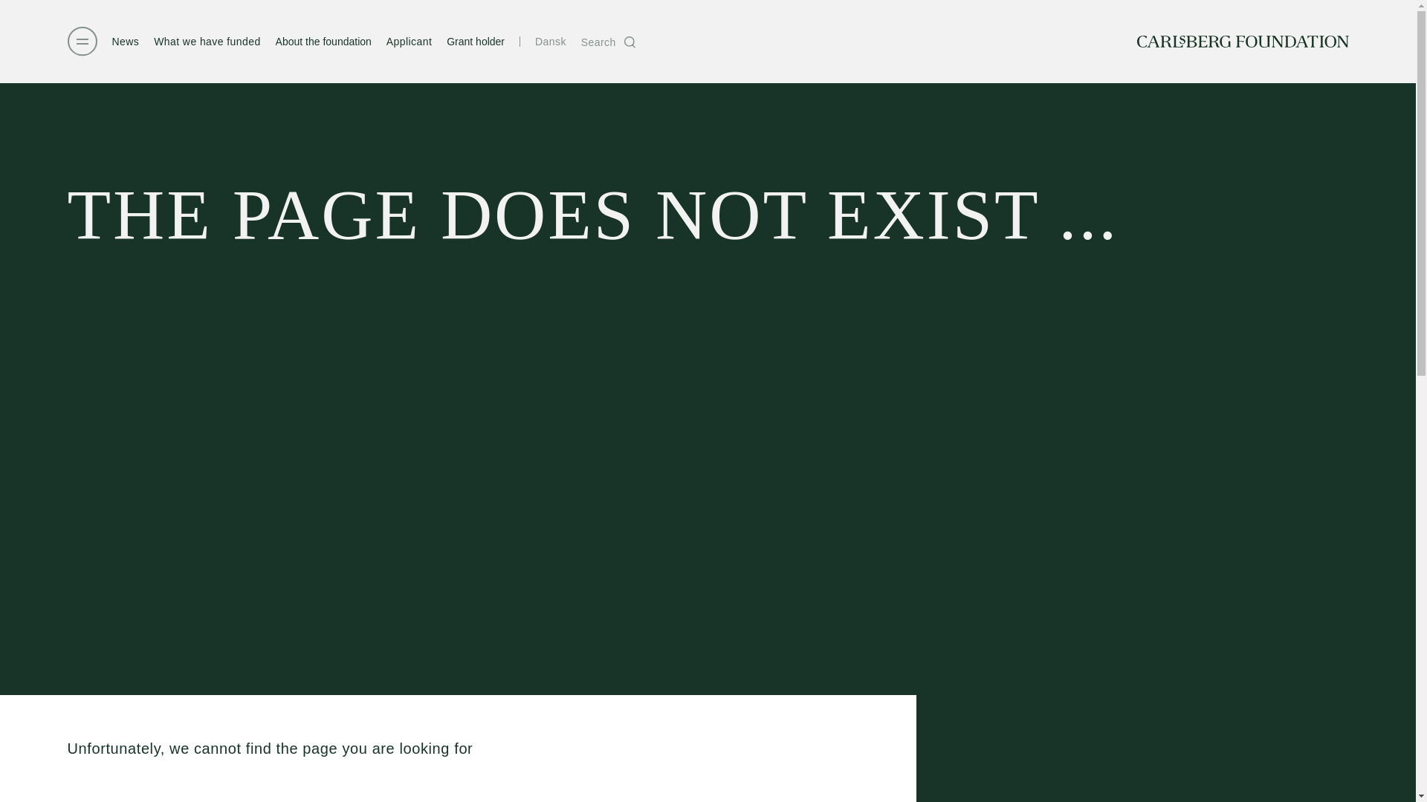 This screenshot has height=802, width=1427. Describe the element at coordinates (409, 42) in the screenshot. I see `Applicant` at that location.